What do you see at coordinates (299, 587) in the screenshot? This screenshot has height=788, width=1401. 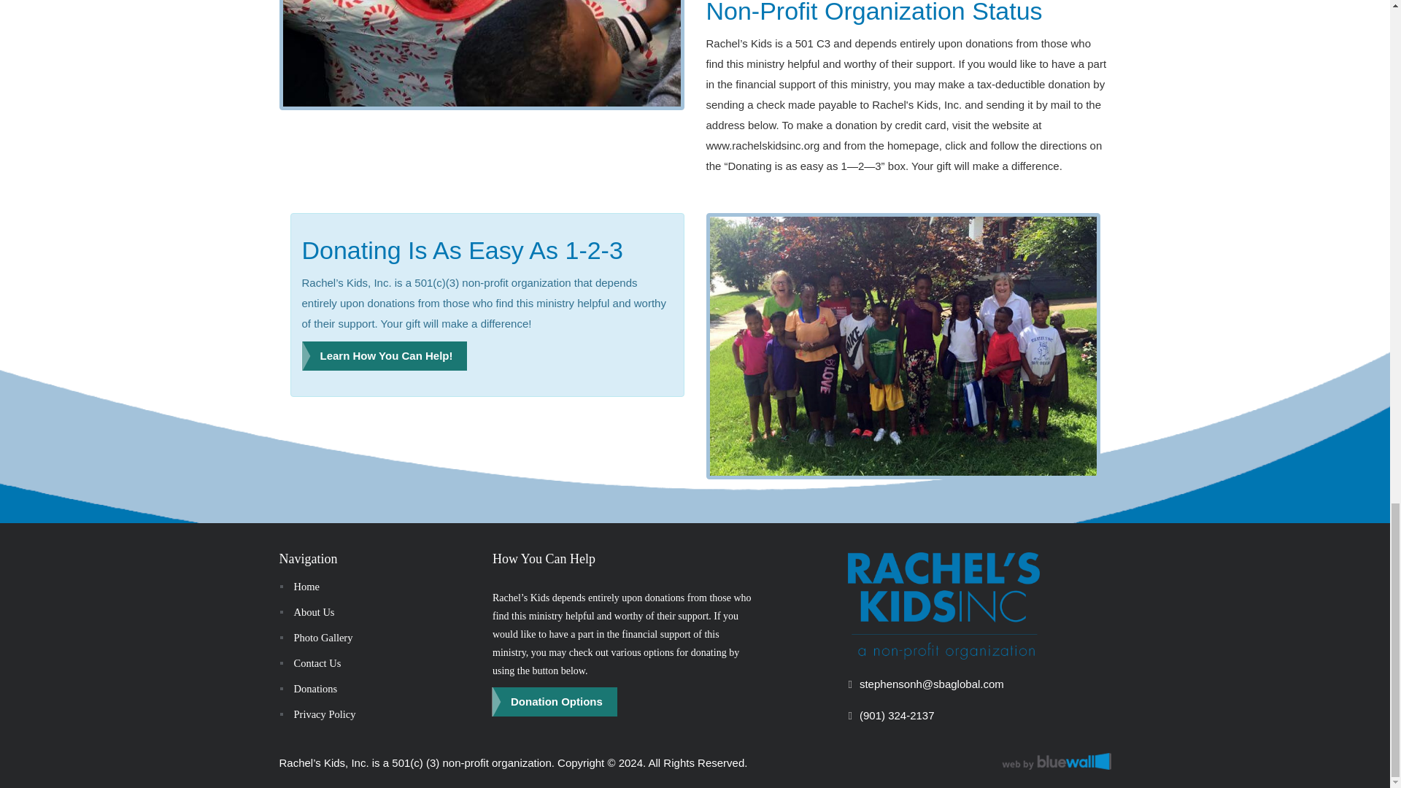 I see `Home` at bounding box center [299, 587].